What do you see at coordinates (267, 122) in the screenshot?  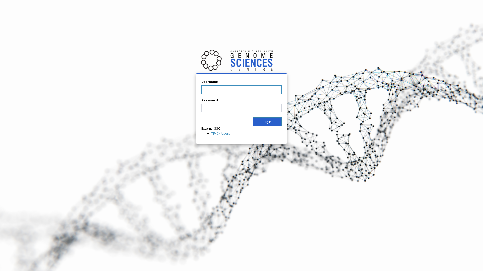 I see `Log In` at bounding box center [267, 122].